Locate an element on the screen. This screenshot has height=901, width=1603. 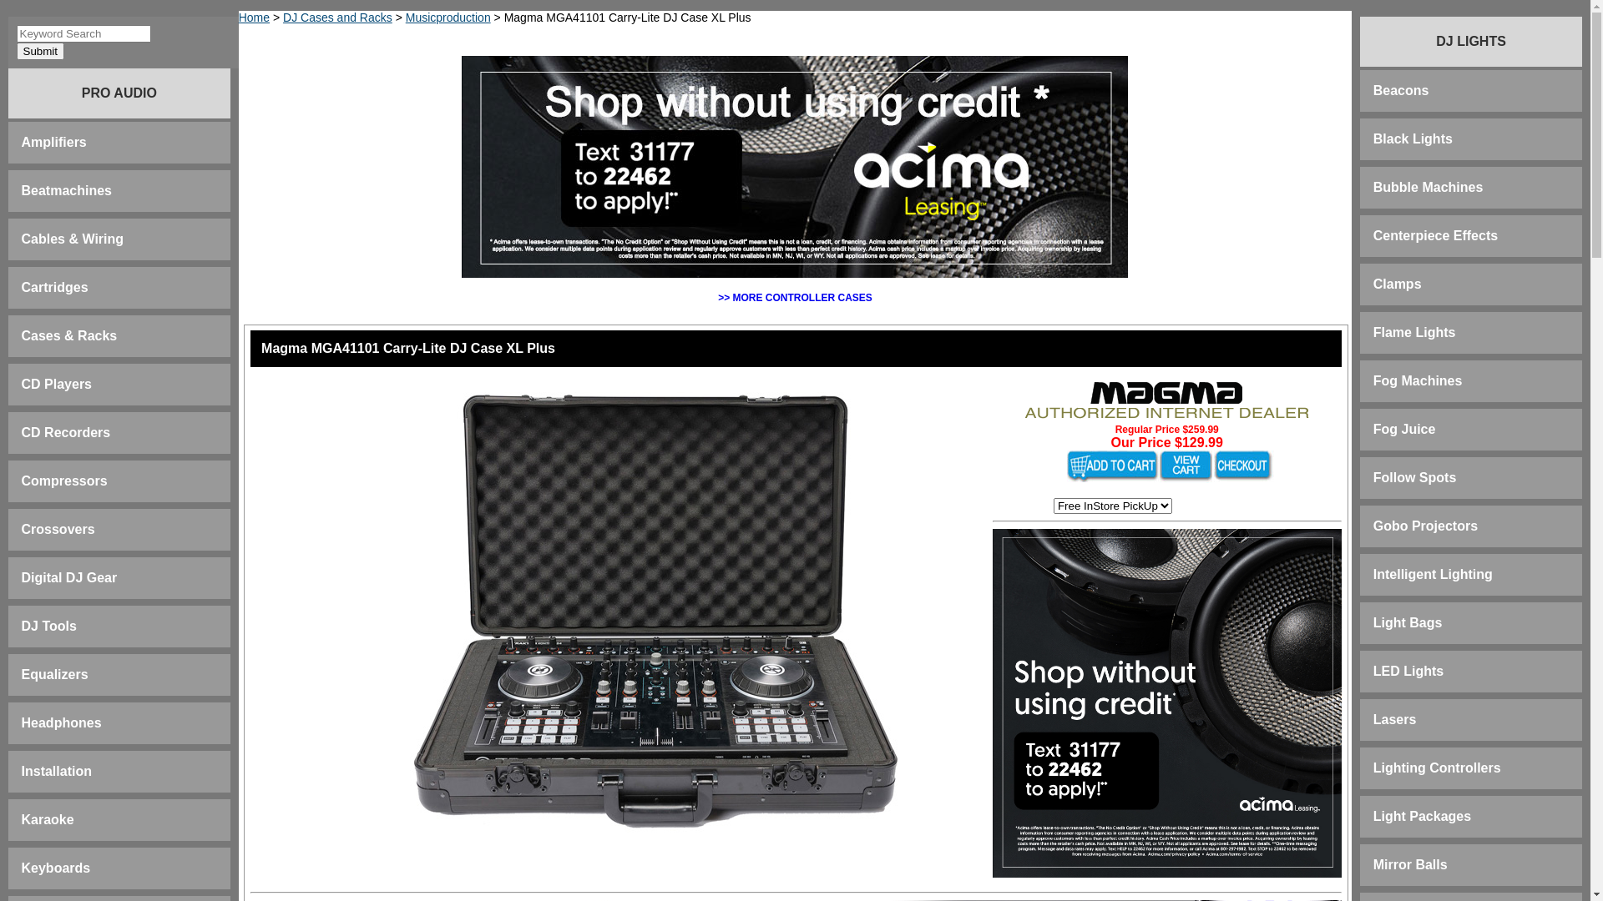
DJ LIGHTS is located at coordinates (1471, 42).